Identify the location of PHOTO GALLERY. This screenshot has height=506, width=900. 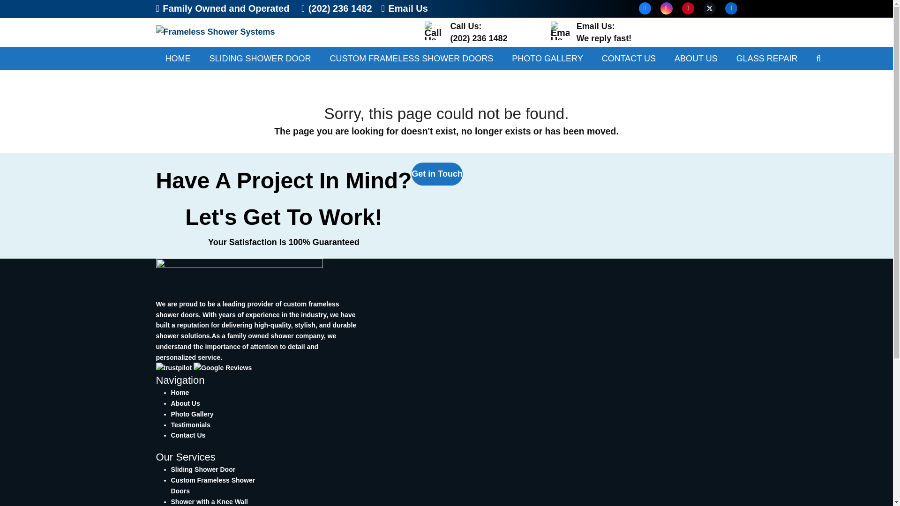
(604, 32).